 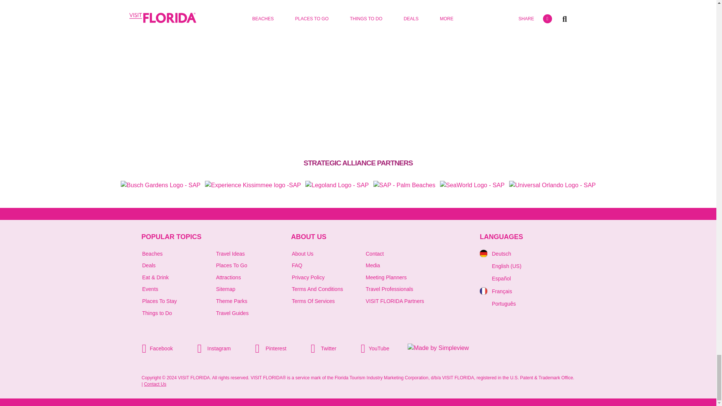 I want to click on Contact, so click(x=374, y=253).